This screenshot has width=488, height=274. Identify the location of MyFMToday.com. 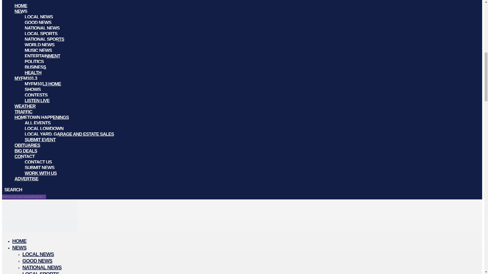
(39, 231).